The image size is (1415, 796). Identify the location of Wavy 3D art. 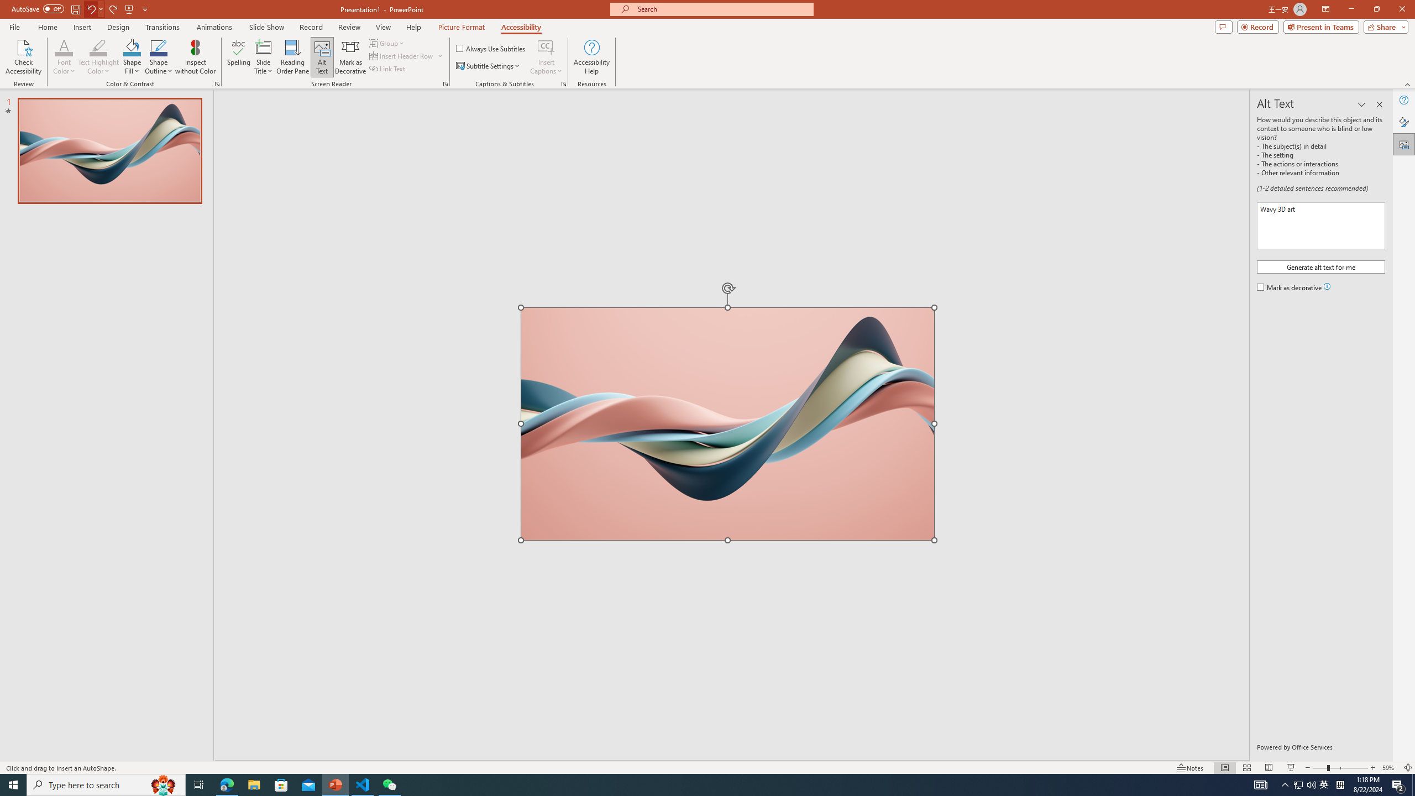
(727, 423).